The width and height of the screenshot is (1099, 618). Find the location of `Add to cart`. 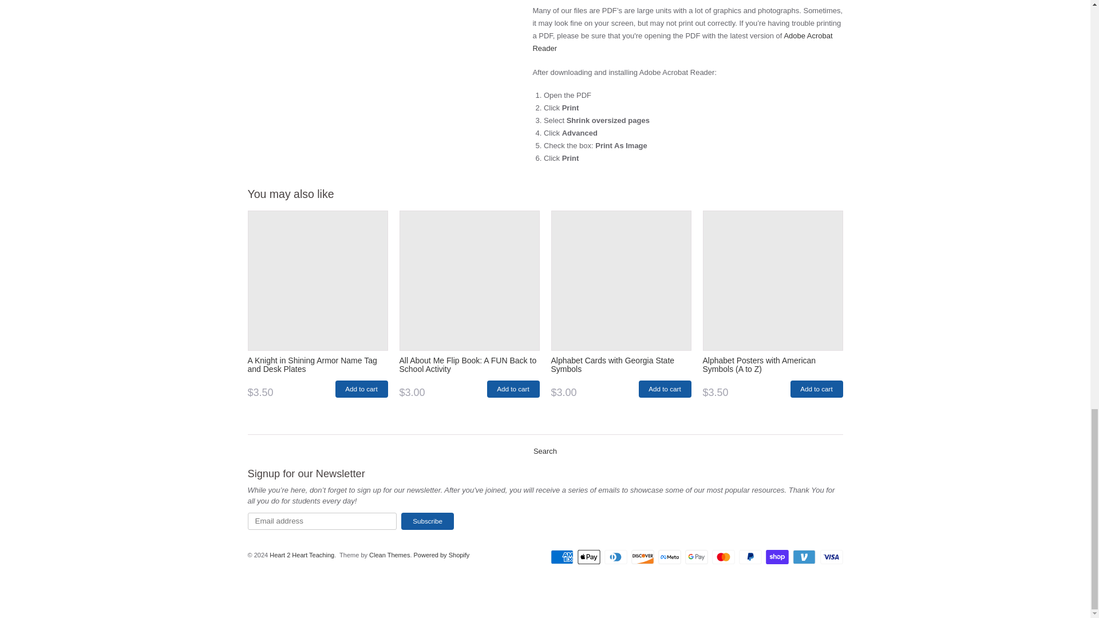

Add to cart is located at coordinates (513, 389).